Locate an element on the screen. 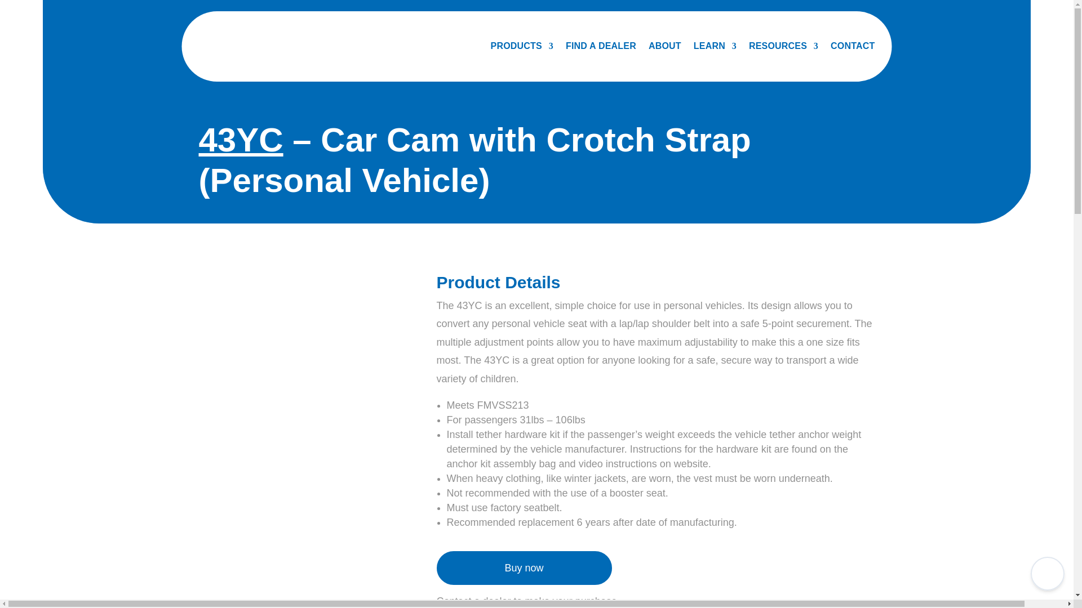  RESOURCES is located at coordinates (783, 46).